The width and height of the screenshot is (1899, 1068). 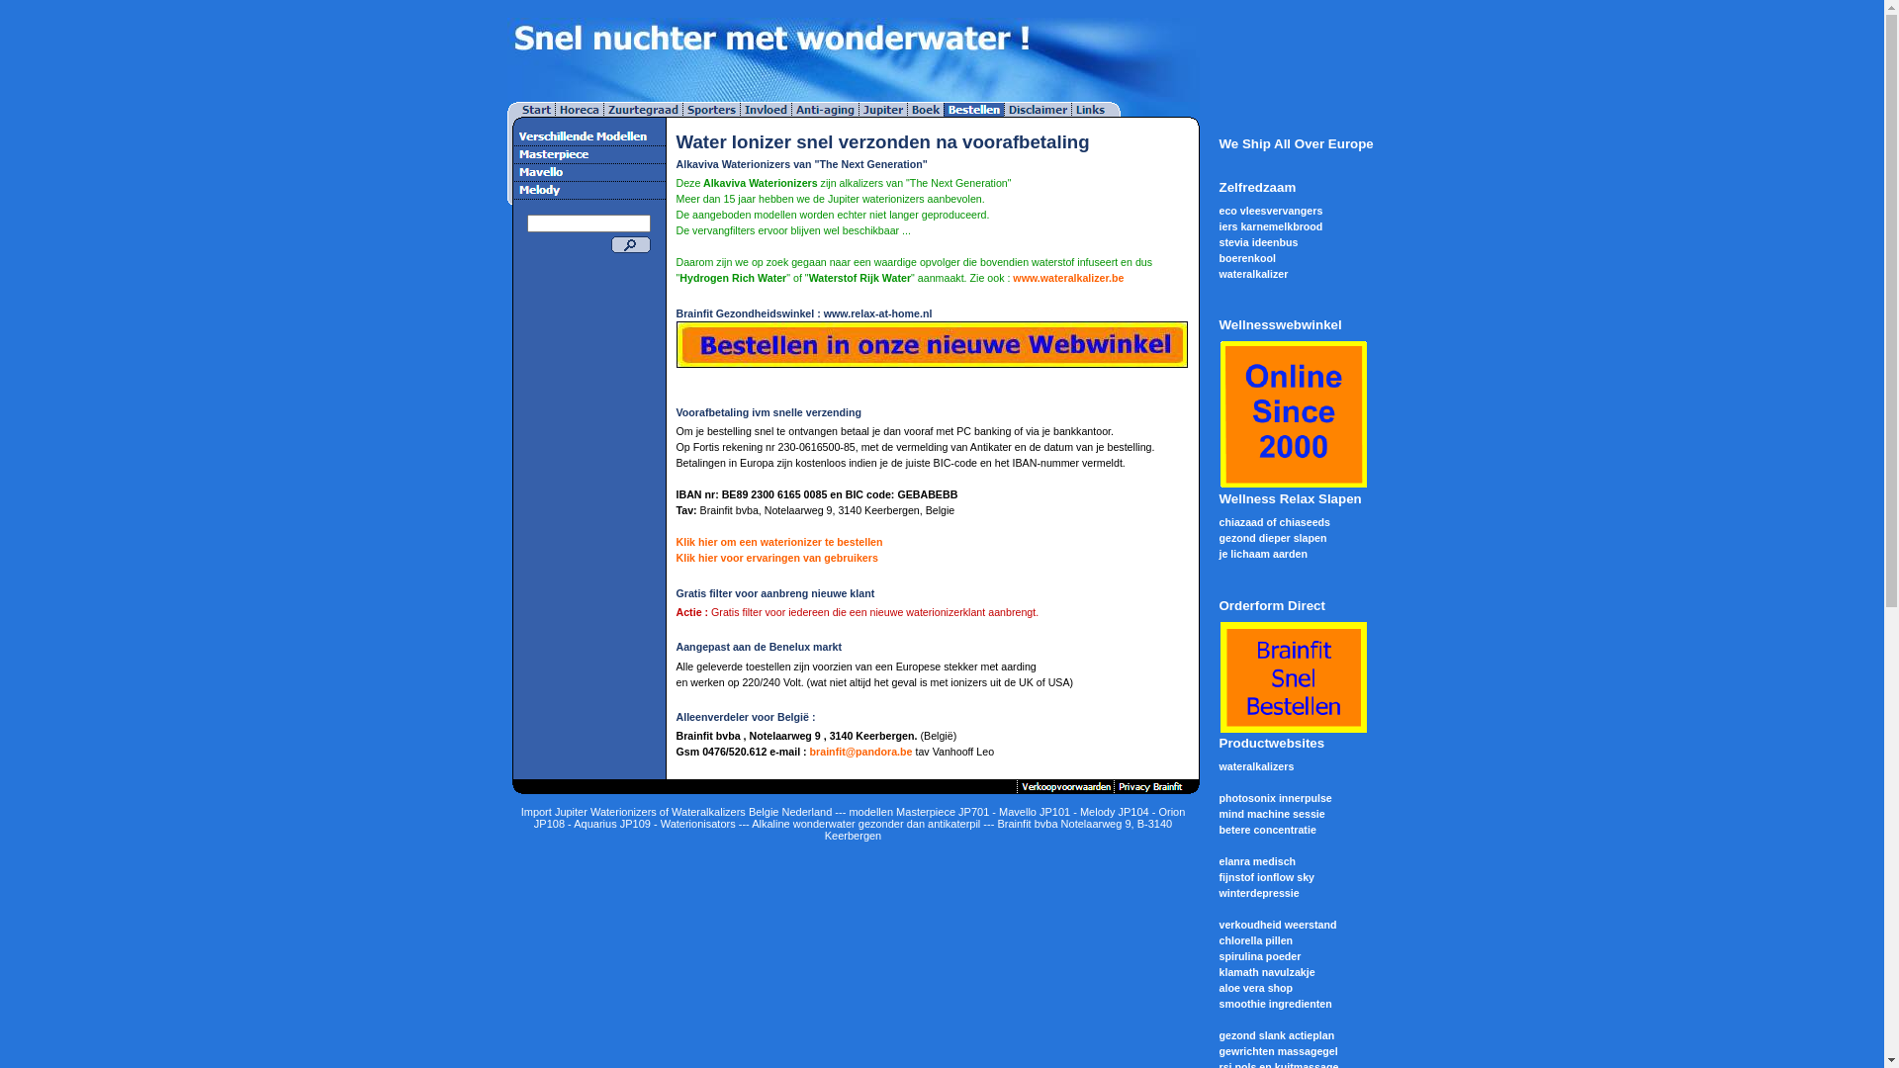 What do you see at coordinates (1278, 925) in the screenshot?
I see `verkoudheid weerstand` at bounding box center [1278, 925].